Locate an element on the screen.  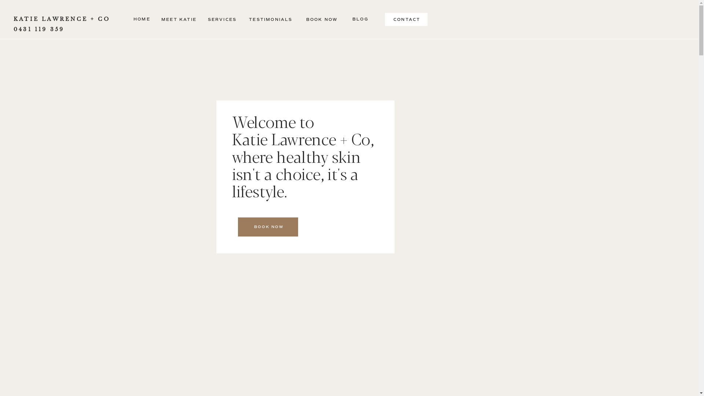
HOME is located at coordinates (142, 20).